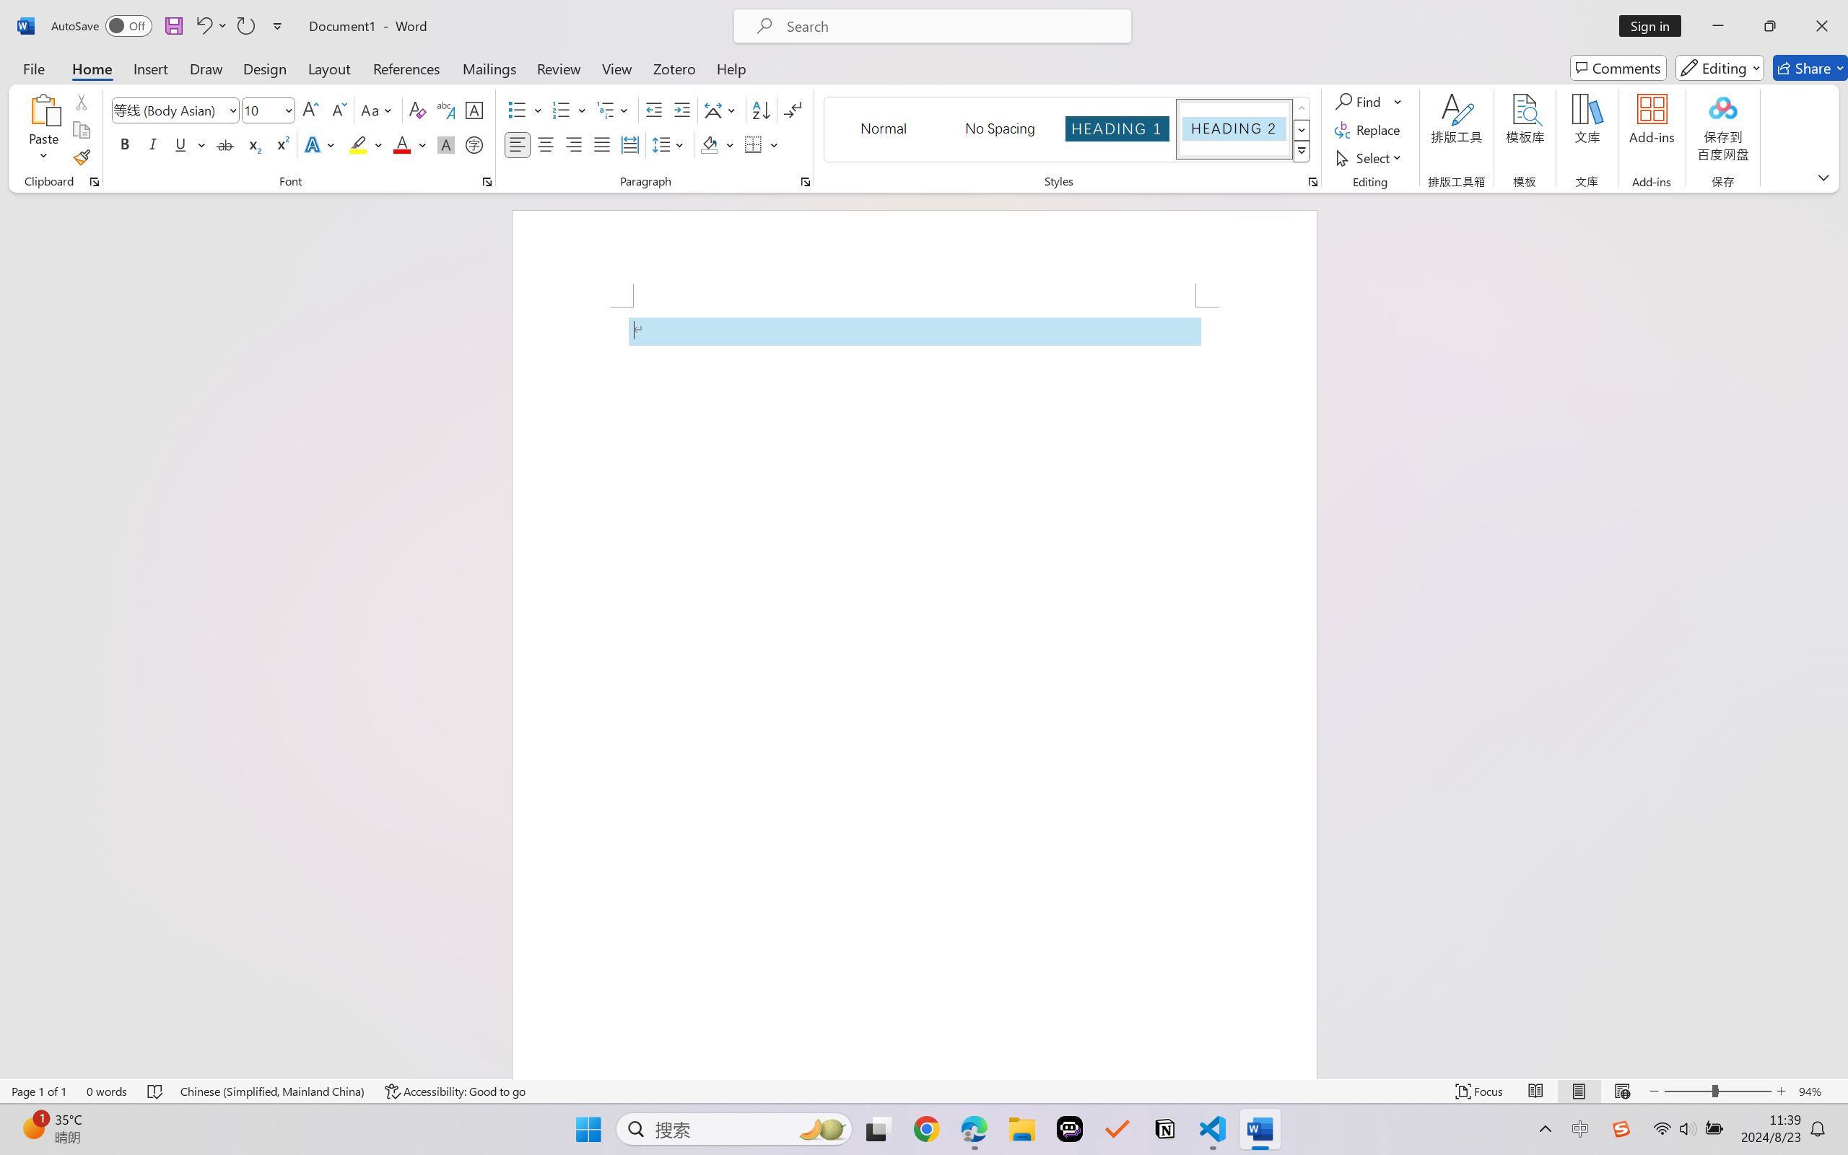  Describe the element at coordinates (245, 26) in the screenshot. I see `Repeat Style` at that location.